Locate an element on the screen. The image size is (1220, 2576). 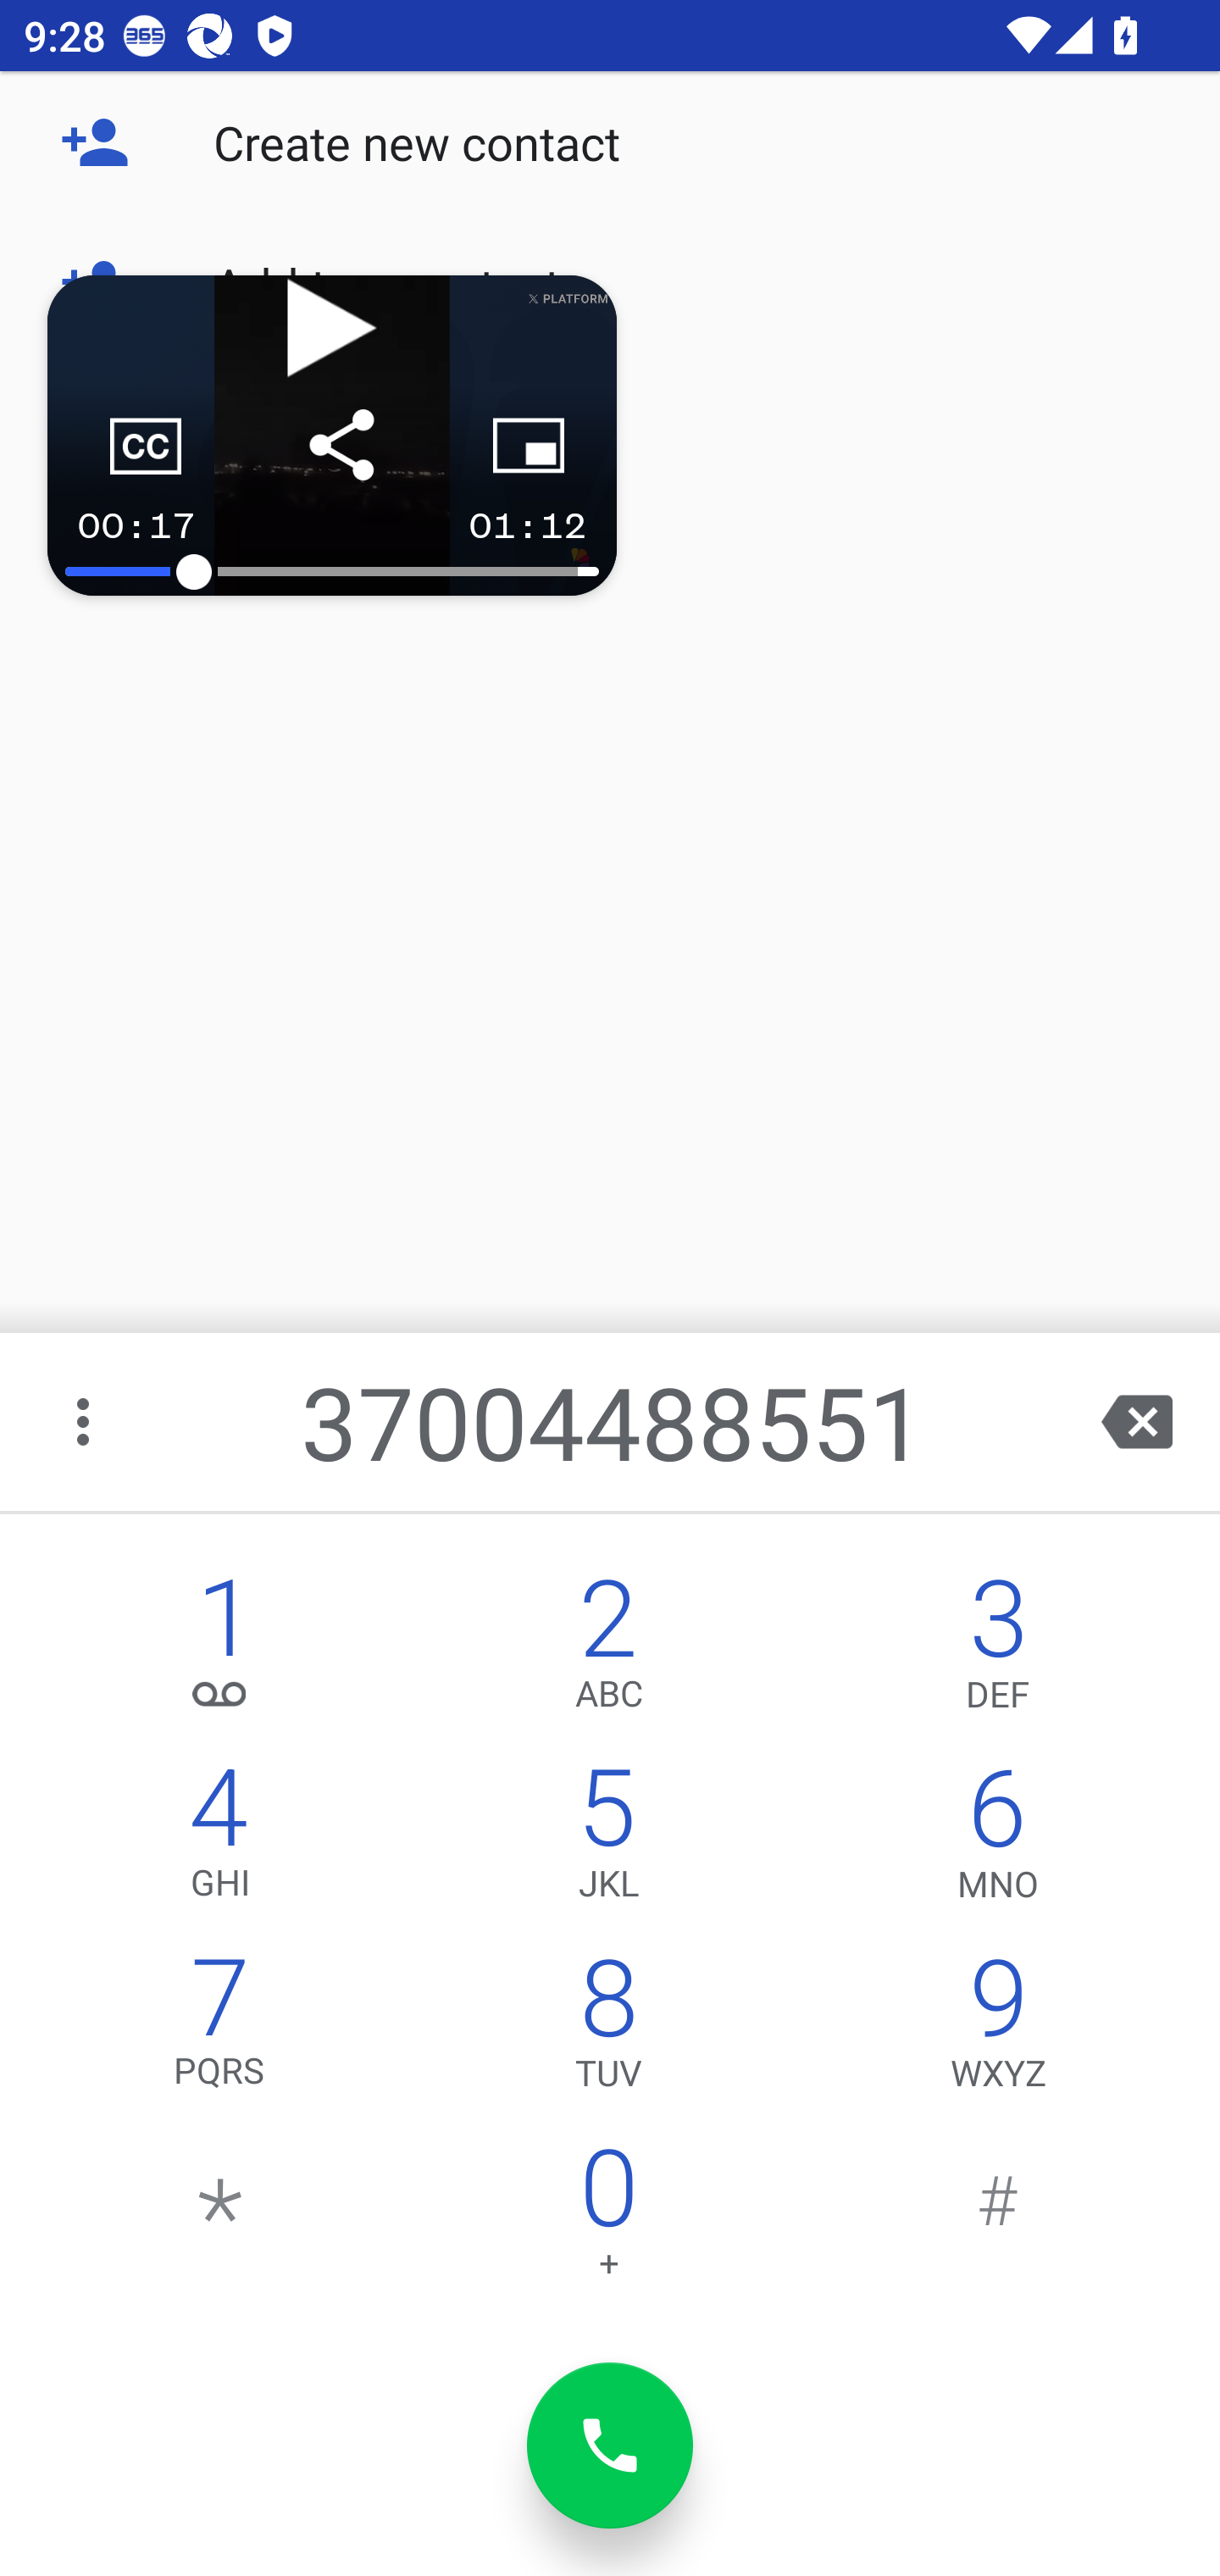
# is located at coordinates (998, 2220).